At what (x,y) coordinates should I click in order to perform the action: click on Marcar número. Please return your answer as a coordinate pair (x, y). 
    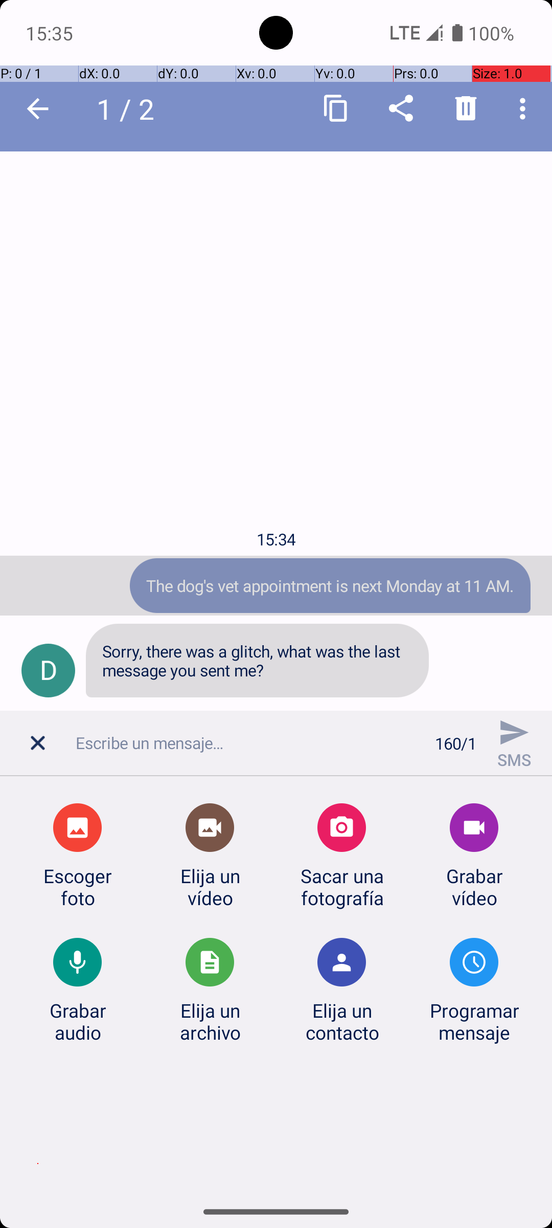
    Looking at the image, I should click on (401, 108).